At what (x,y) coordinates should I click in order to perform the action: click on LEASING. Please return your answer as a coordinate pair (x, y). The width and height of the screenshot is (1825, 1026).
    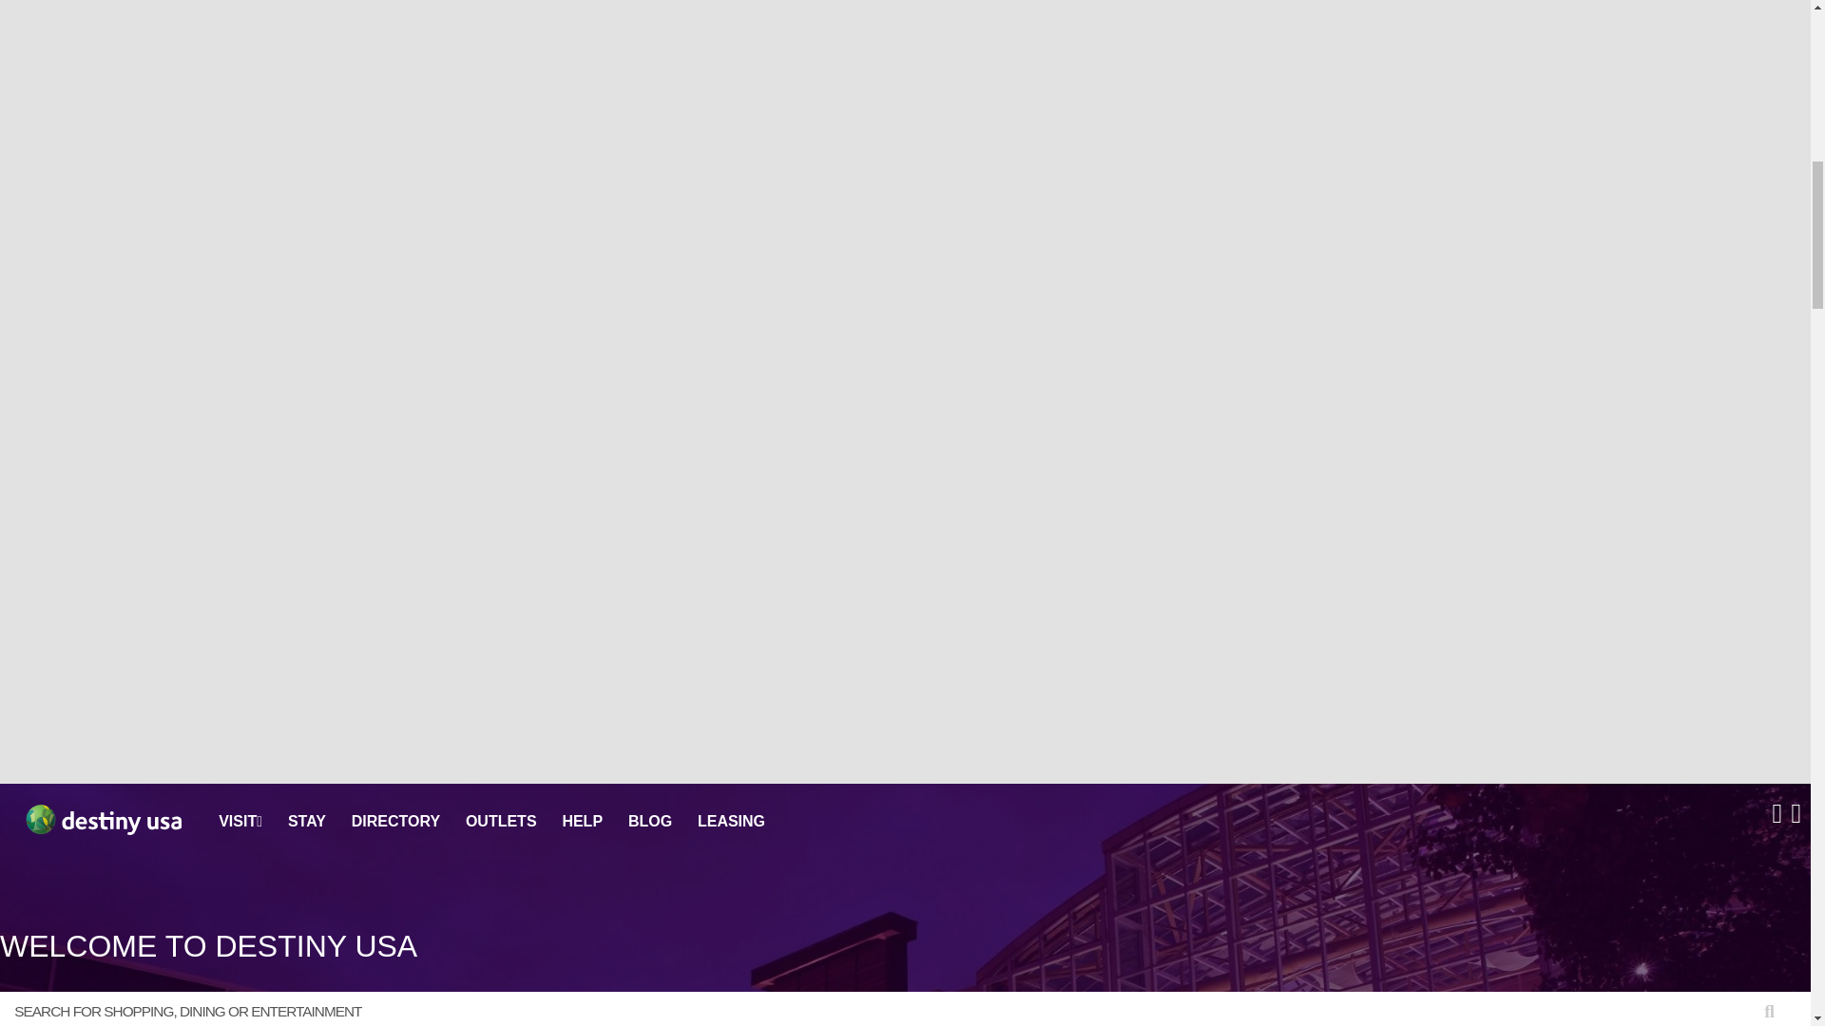
    Looking at the image, I should click on (730, 824).